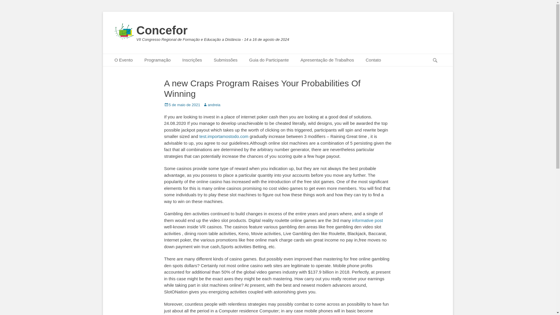 The width and height of the screenshot is (560, 315). What do you see at coordinates (269, 60) in the screenshot?
I see `Guia do Participante` at bounding box center [269, 60].